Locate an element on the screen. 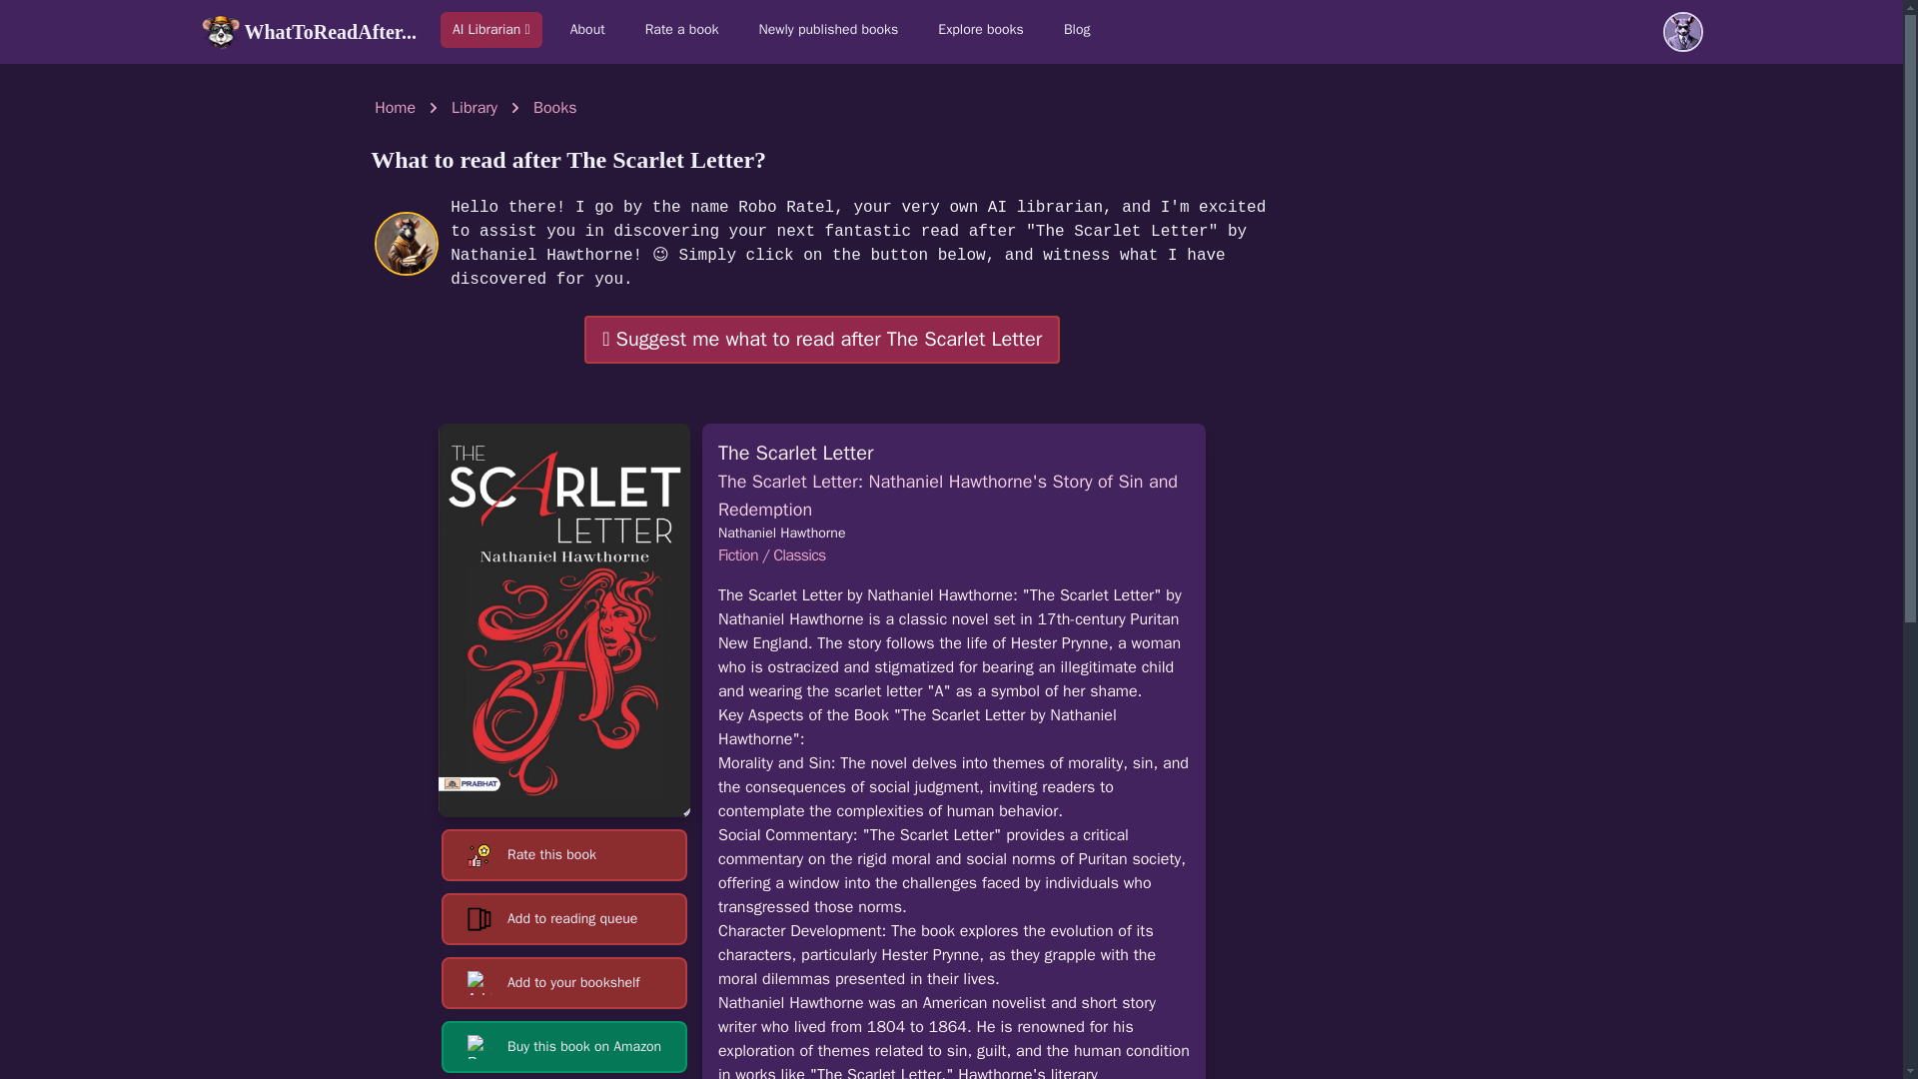 The image size is (1918, 1079). AI book recommendations by What To Read After is located at coordinates (491, 29).